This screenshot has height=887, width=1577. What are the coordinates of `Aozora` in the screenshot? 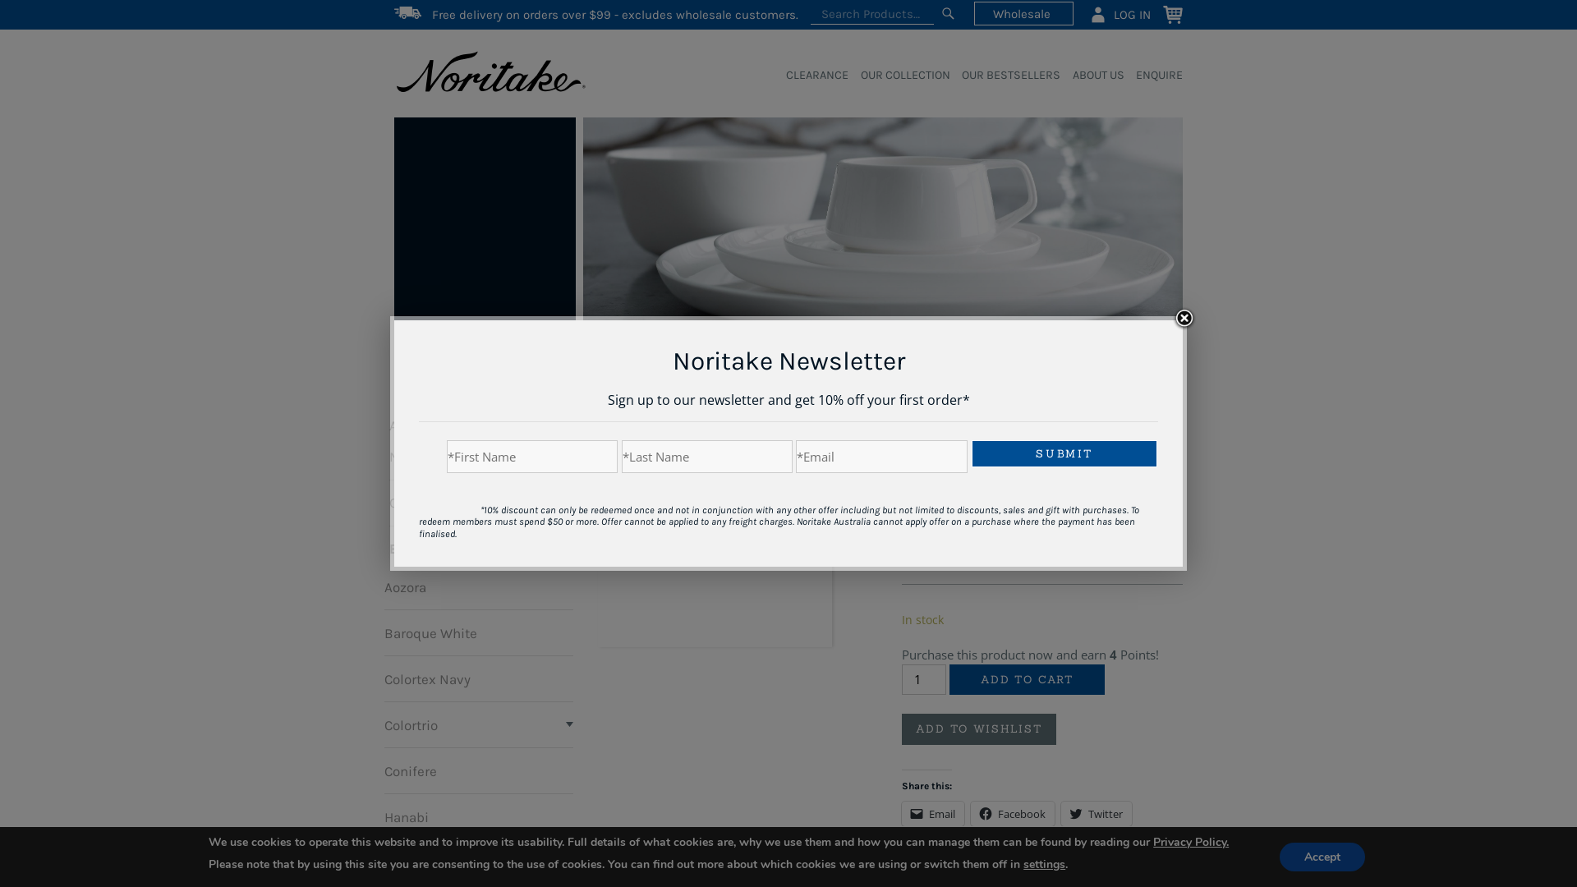 It's located at (406, 586).